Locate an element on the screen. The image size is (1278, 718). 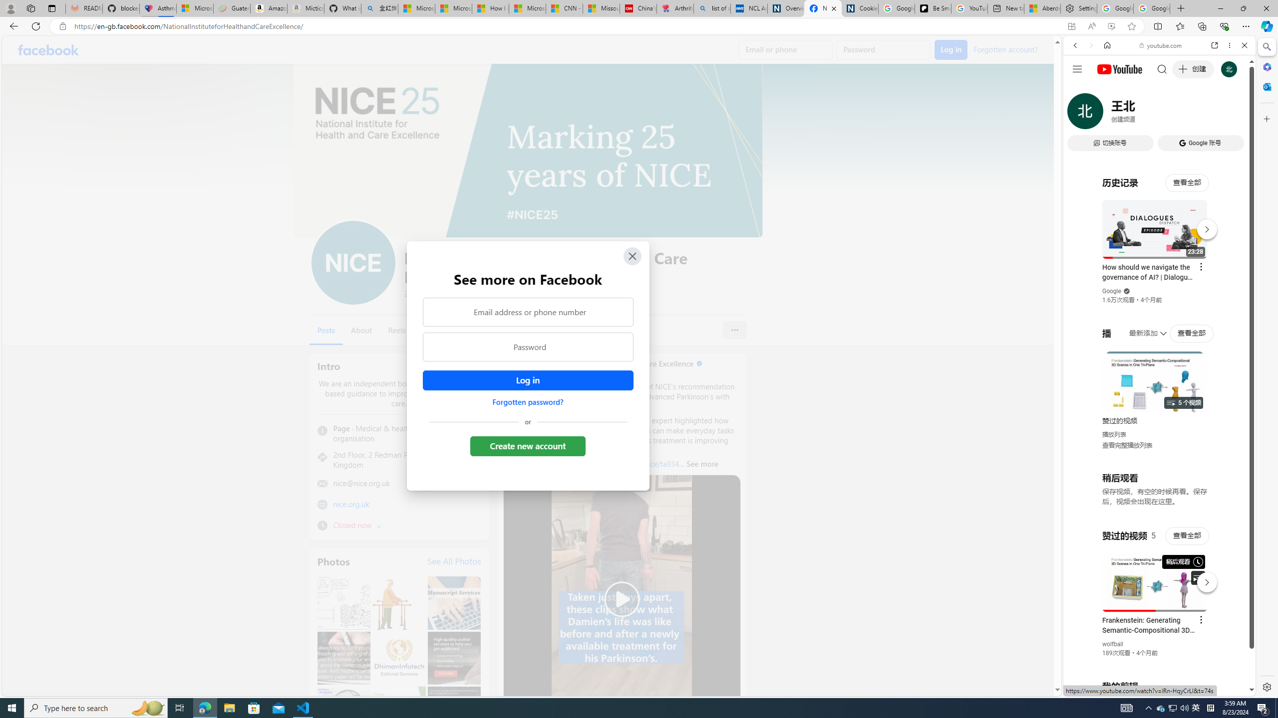
Asthma Inhalers: Names and Types is located at coordinates (158, 8).